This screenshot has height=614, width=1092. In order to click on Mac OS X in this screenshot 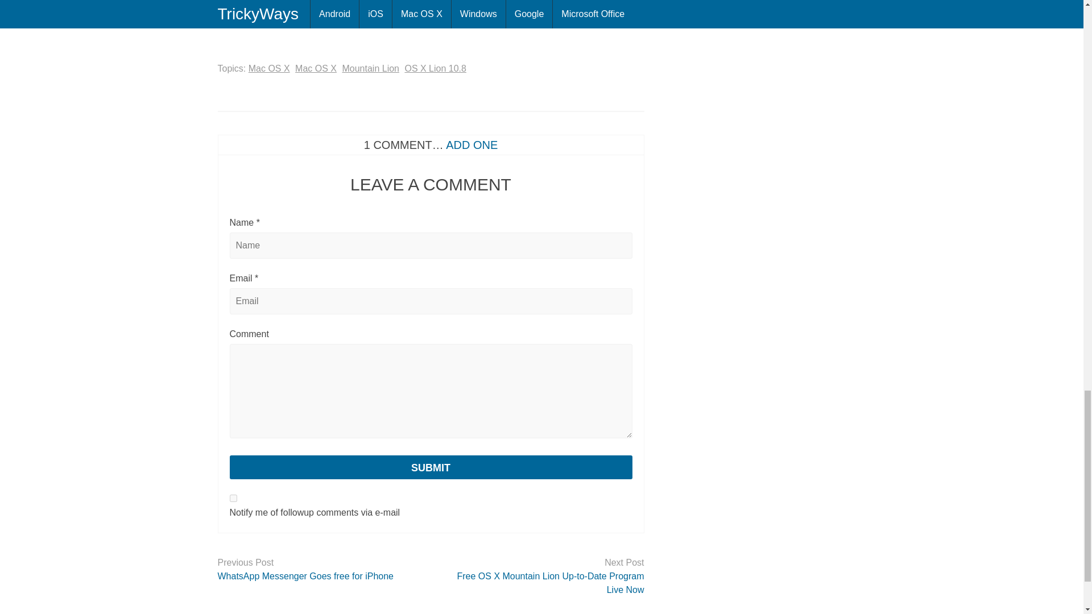, I will do `click(270, 68)`.